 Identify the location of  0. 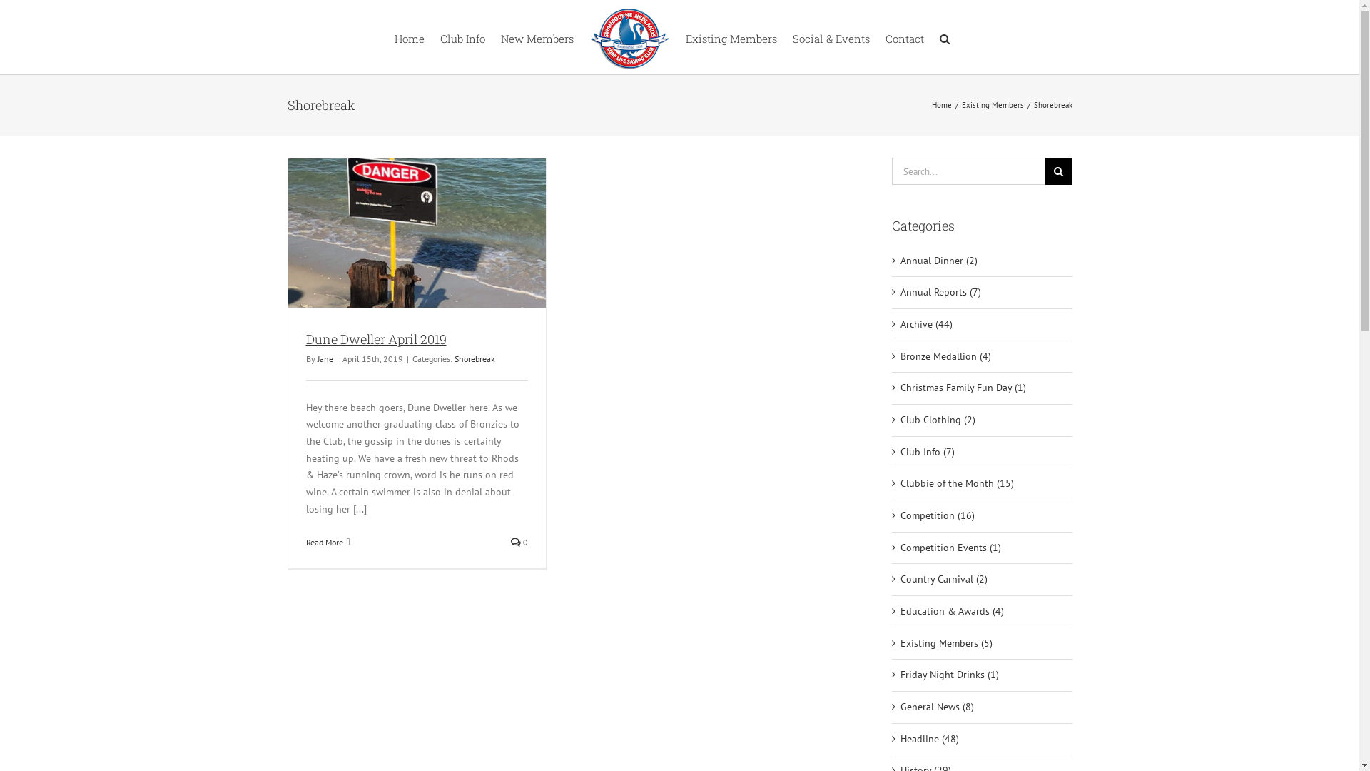
(519, 543).